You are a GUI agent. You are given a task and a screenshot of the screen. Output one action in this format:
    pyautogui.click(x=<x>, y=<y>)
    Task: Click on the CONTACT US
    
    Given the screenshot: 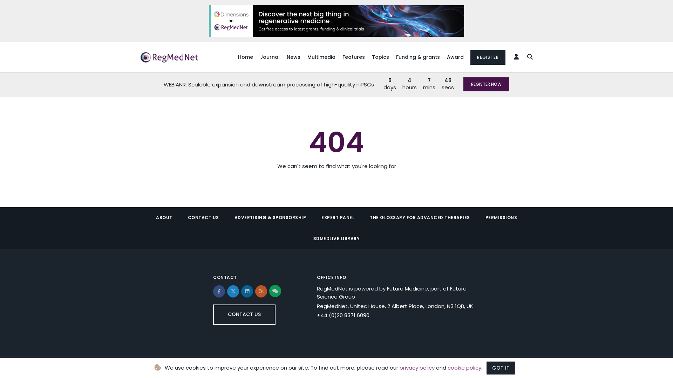 What is the action you would take?
    pyautogui.click(x=244, y=315)
    